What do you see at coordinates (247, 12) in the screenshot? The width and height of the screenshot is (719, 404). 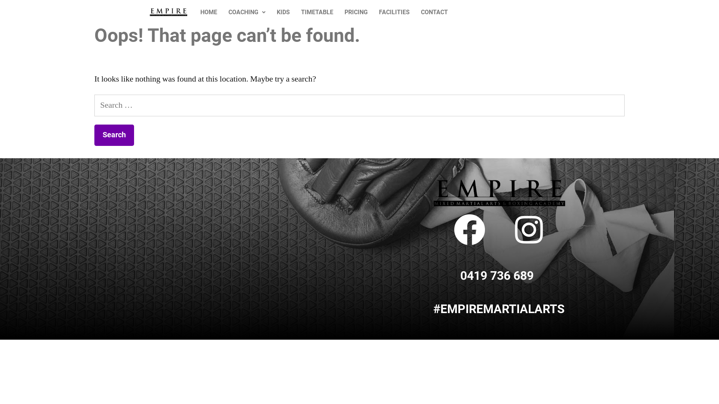 I see `COACHING` at bounding box center [247, 12].